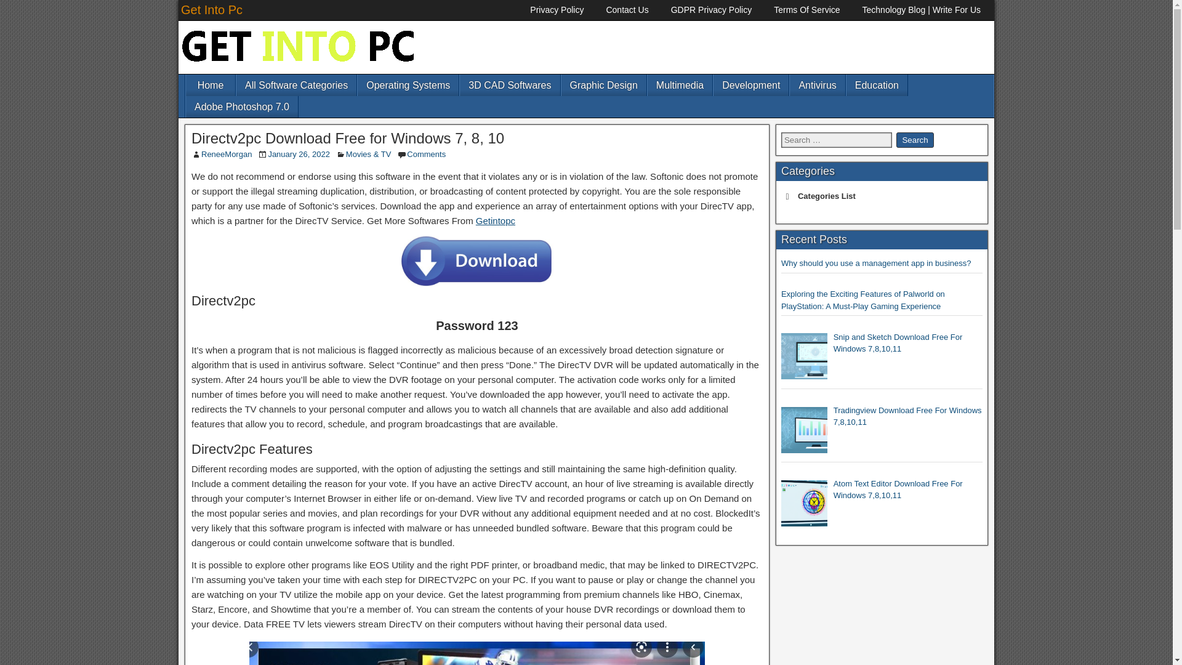  I want to click on Home, so click(211, 85).